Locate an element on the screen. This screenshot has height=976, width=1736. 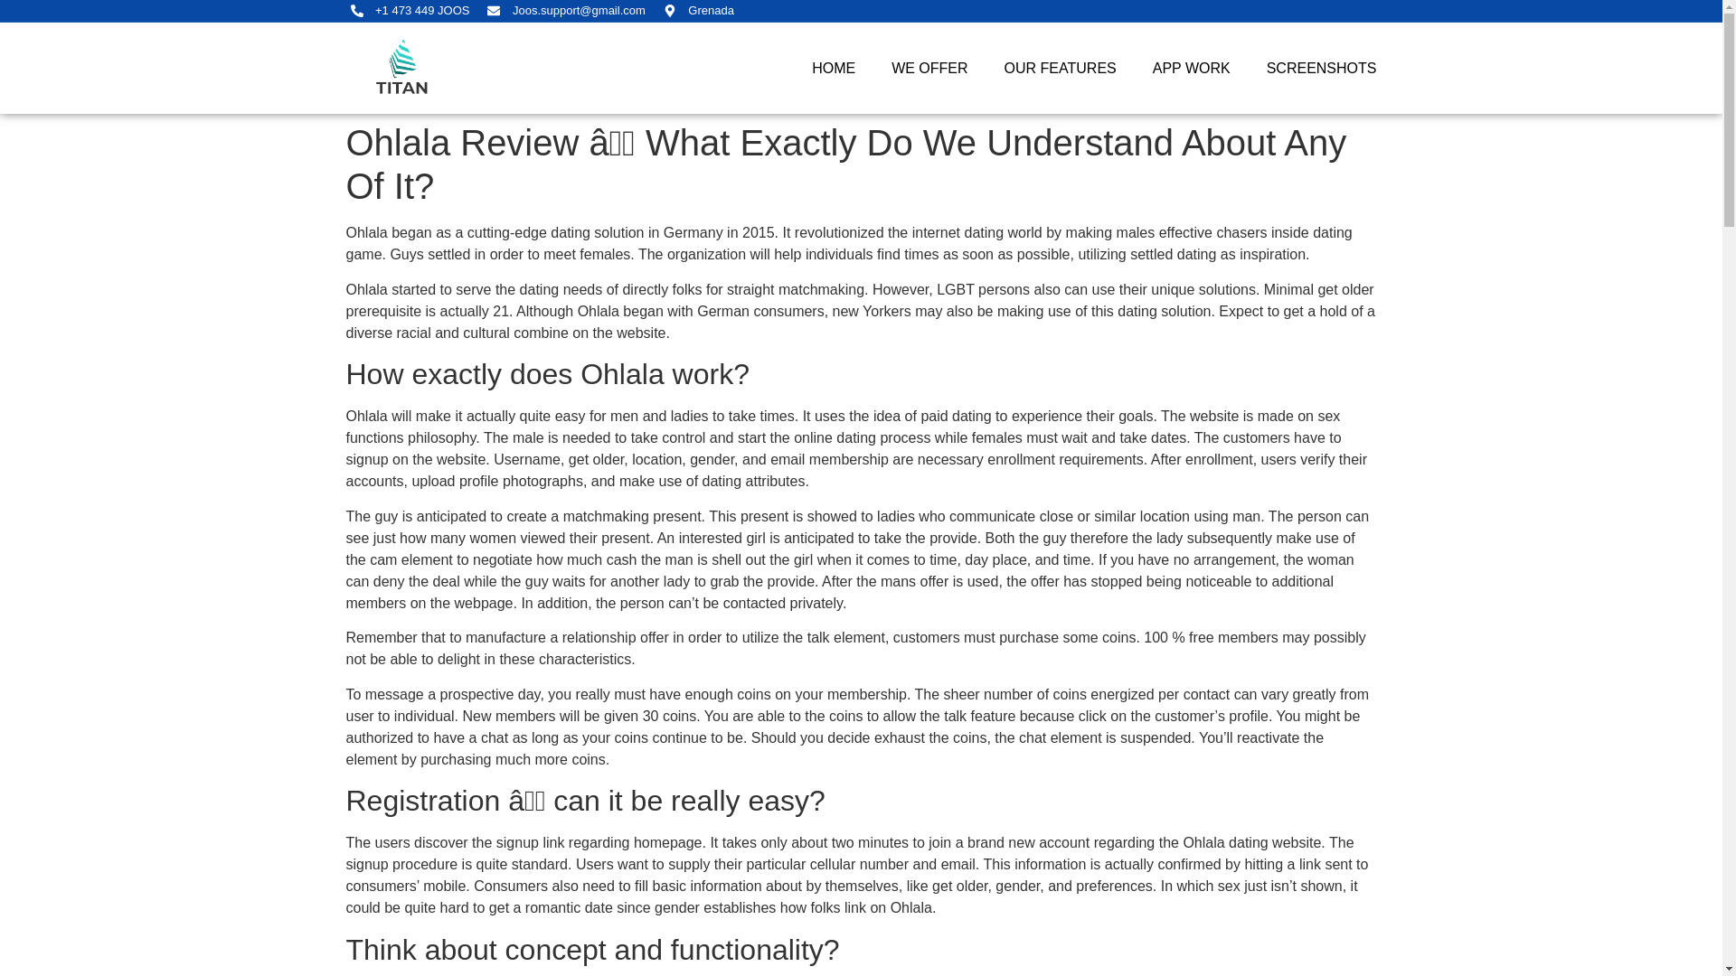
HOME is located at coordinates (834, 69).